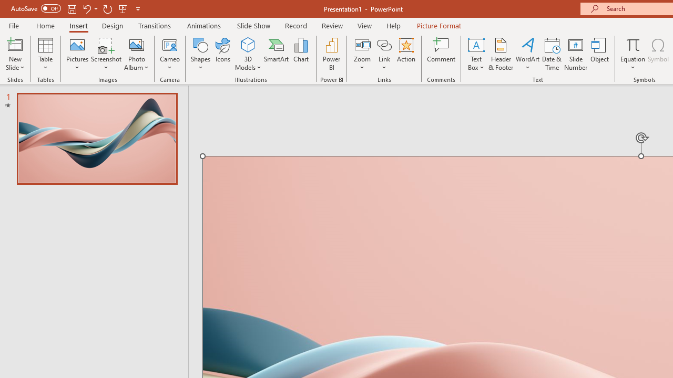  I want to click on Power BI, so click(331, 54).